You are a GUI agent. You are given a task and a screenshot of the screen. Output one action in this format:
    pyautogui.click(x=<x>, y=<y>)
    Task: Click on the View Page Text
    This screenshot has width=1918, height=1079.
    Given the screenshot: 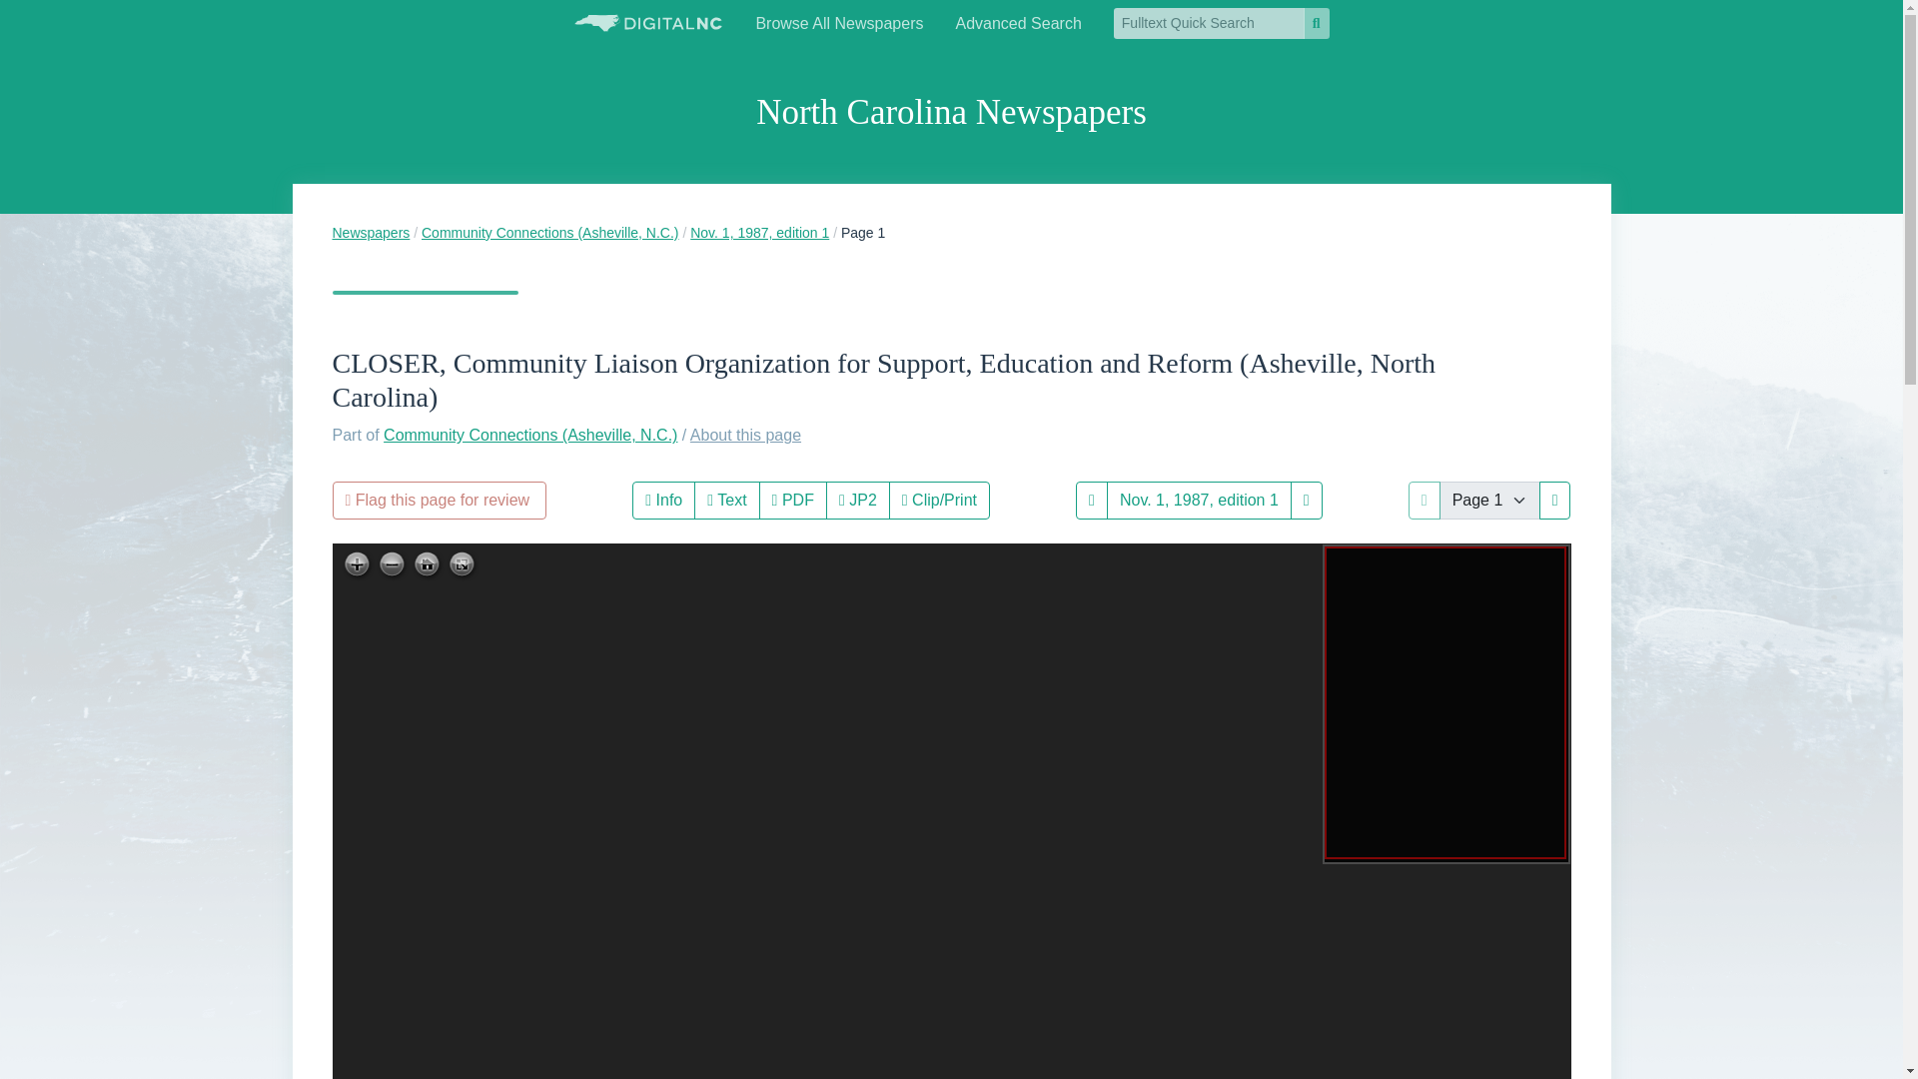 What is the action you would take?
    pyautogui.click(x=727, y=500)
    